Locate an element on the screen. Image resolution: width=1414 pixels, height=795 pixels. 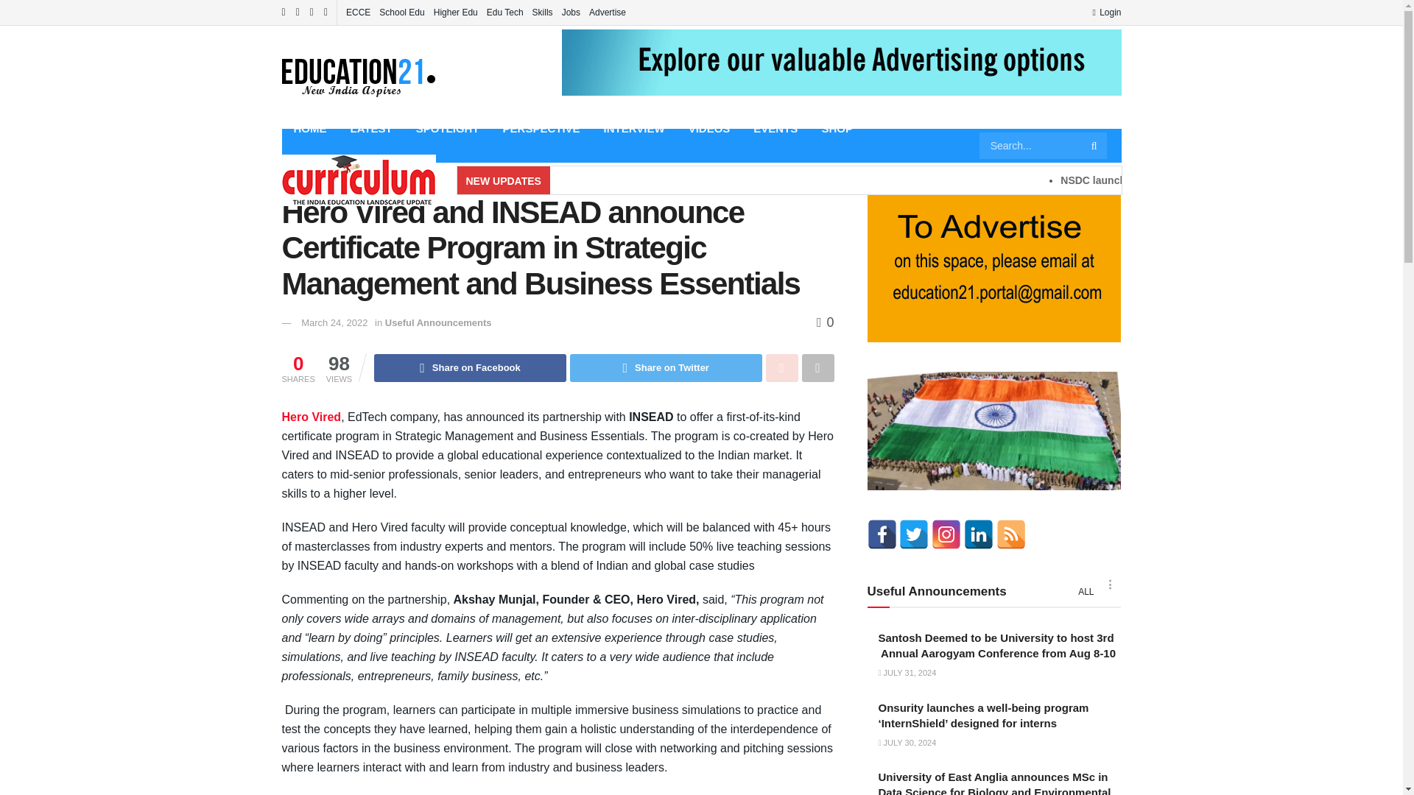
Instagram is located at coordinates (946, 534).